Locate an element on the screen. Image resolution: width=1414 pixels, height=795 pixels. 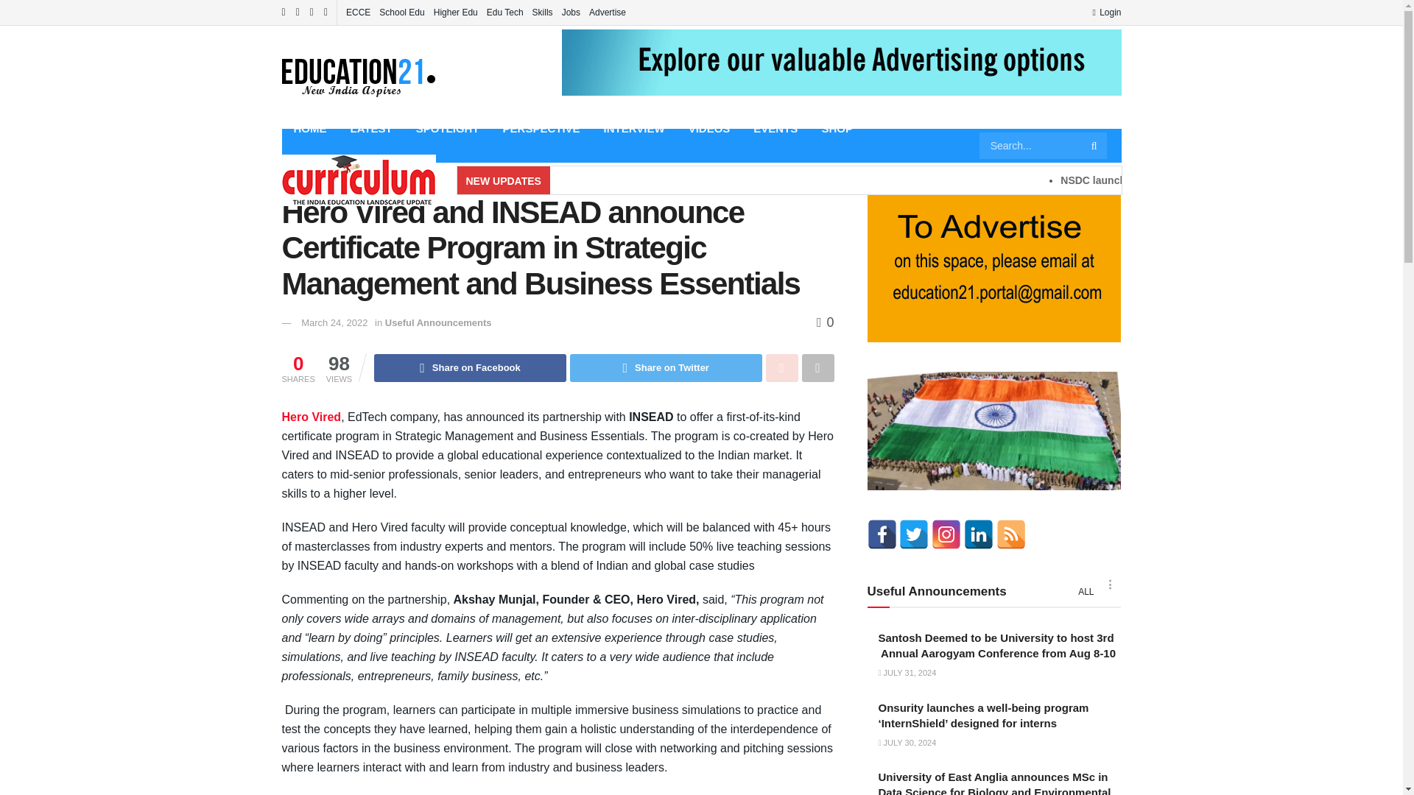
Instagram is located at coordinates (946, 534).